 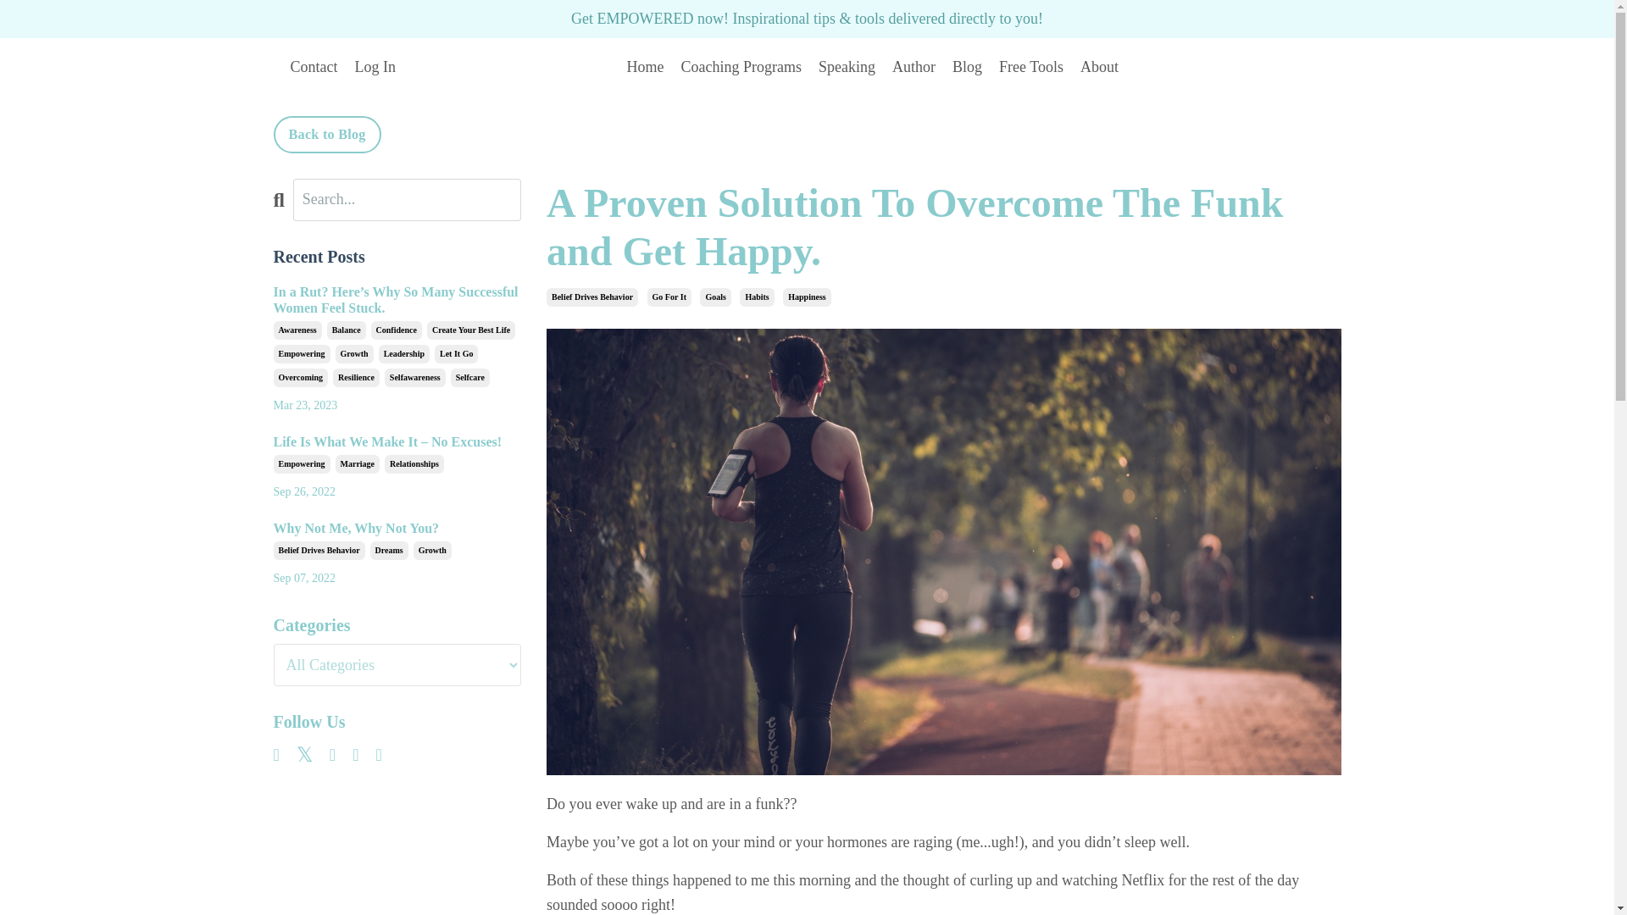 What do you see at coordinates (396, 330) in the screenshot?
I see `Confidence` at bounding box center [396, 330].